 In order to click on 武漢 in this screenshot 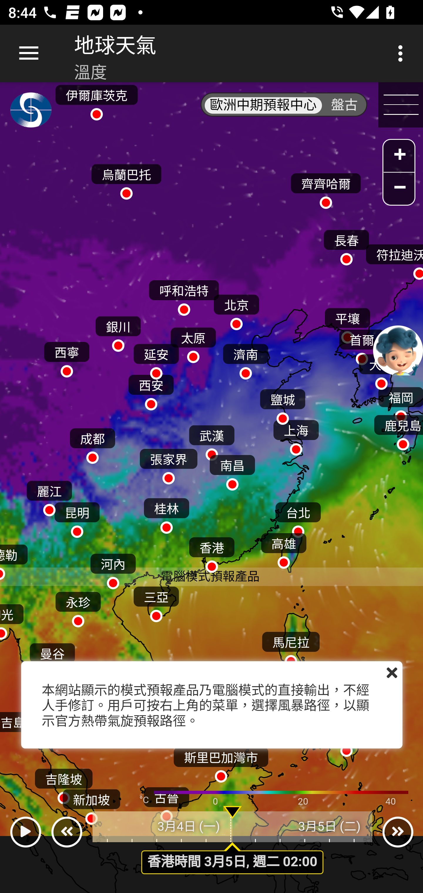, I will do `click(211, 440)`.